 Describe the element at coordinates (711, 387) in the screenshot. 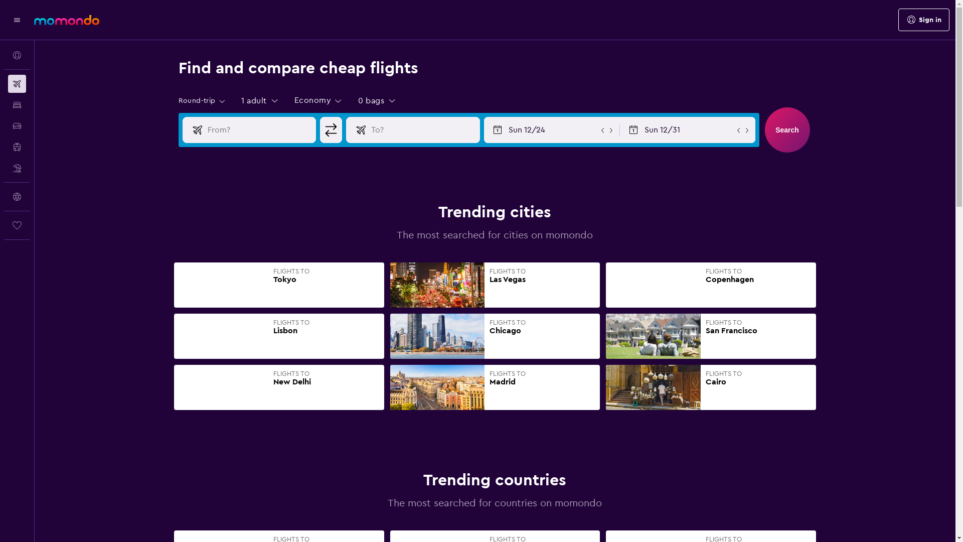

I see `FLIGHTS TO
Cairo` at that location.